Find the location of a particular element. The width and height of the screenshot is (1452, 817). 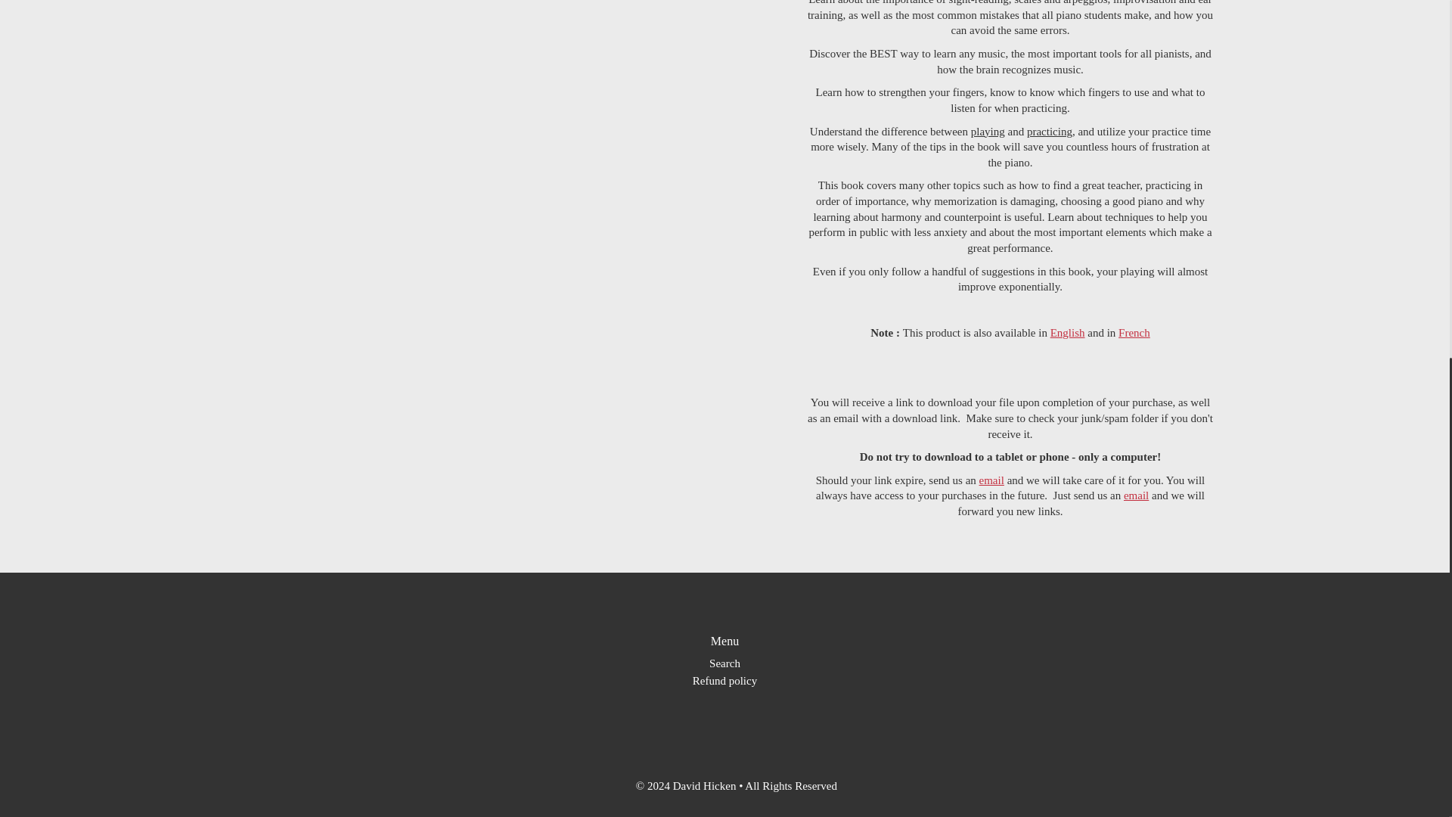

Secrets To Better Piano Playing - English is located at coordinates (1067, 333).